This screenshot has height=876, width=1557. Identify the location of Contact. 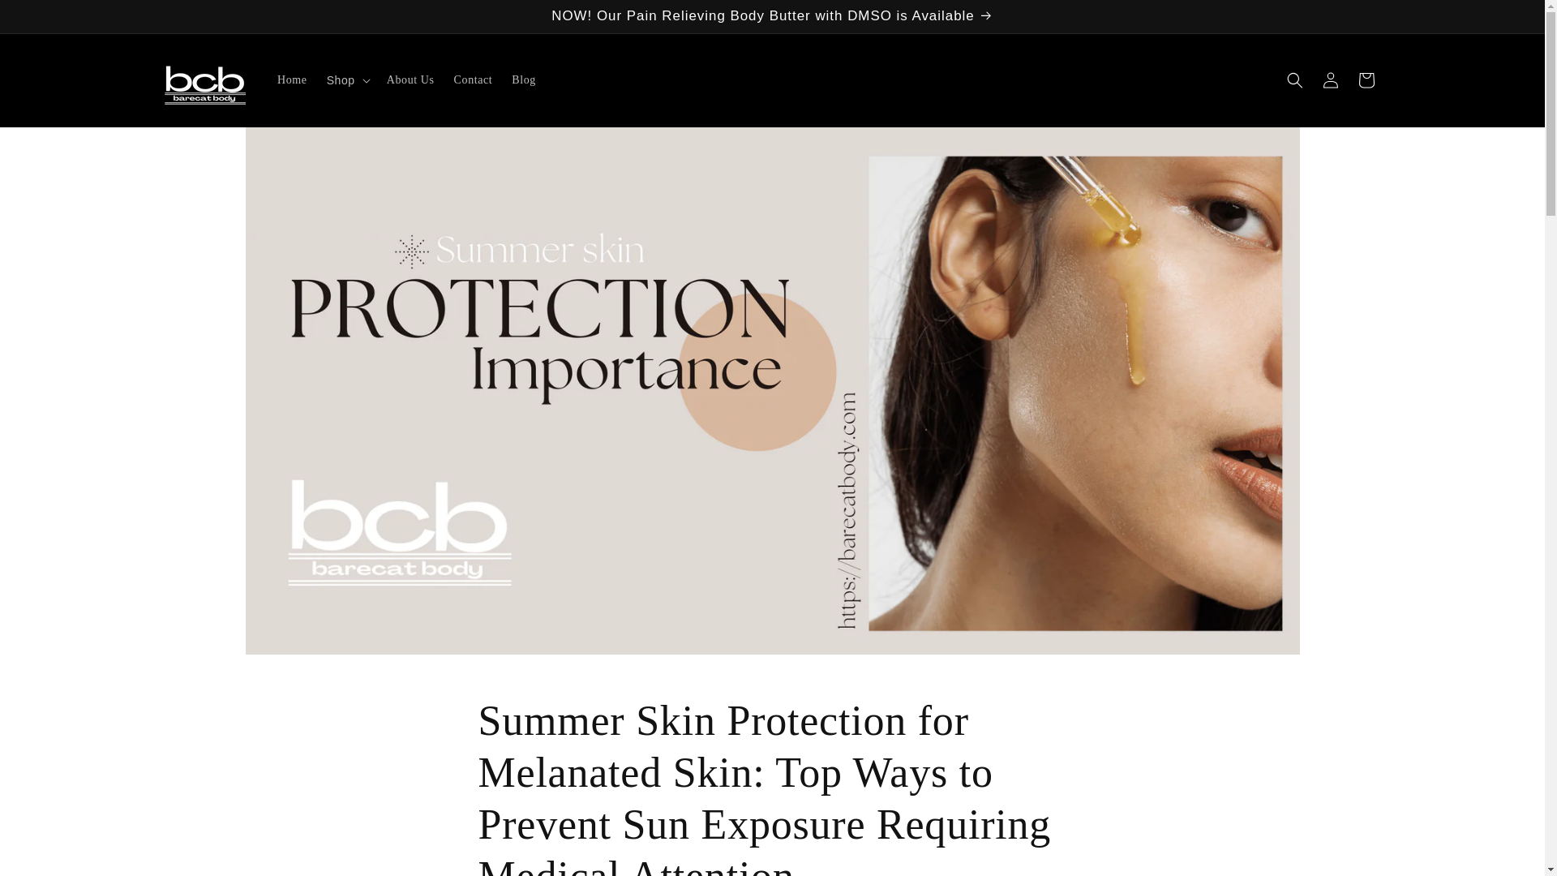
(474, 79).